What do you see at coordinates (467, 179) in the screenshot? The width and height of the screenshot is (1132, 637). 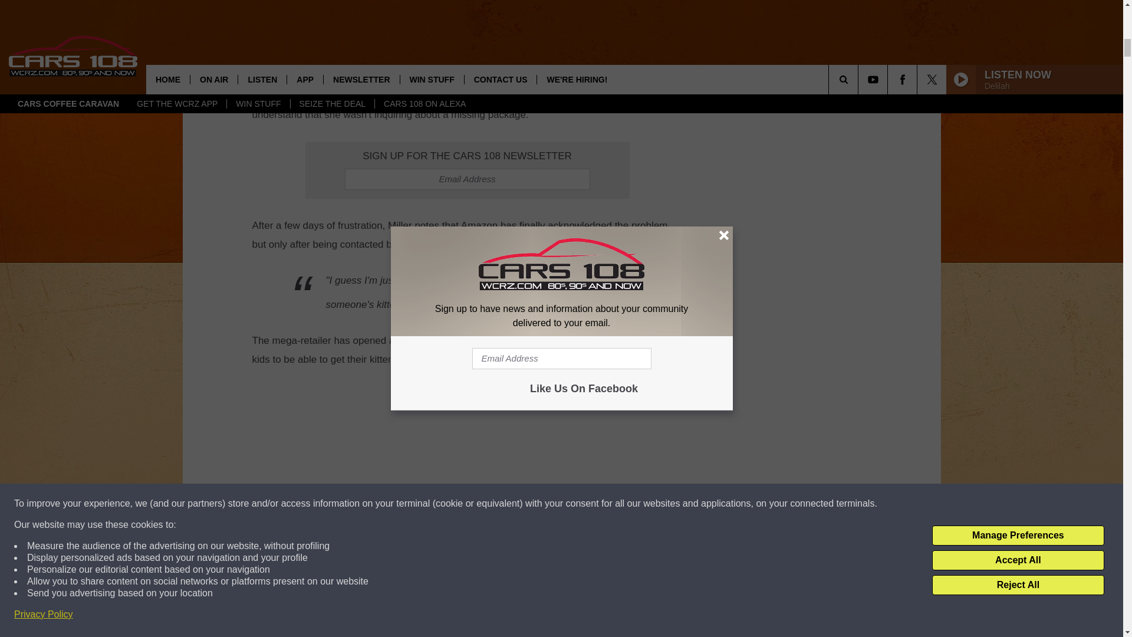 I see `Email Address` at bounding box center [467, 179].